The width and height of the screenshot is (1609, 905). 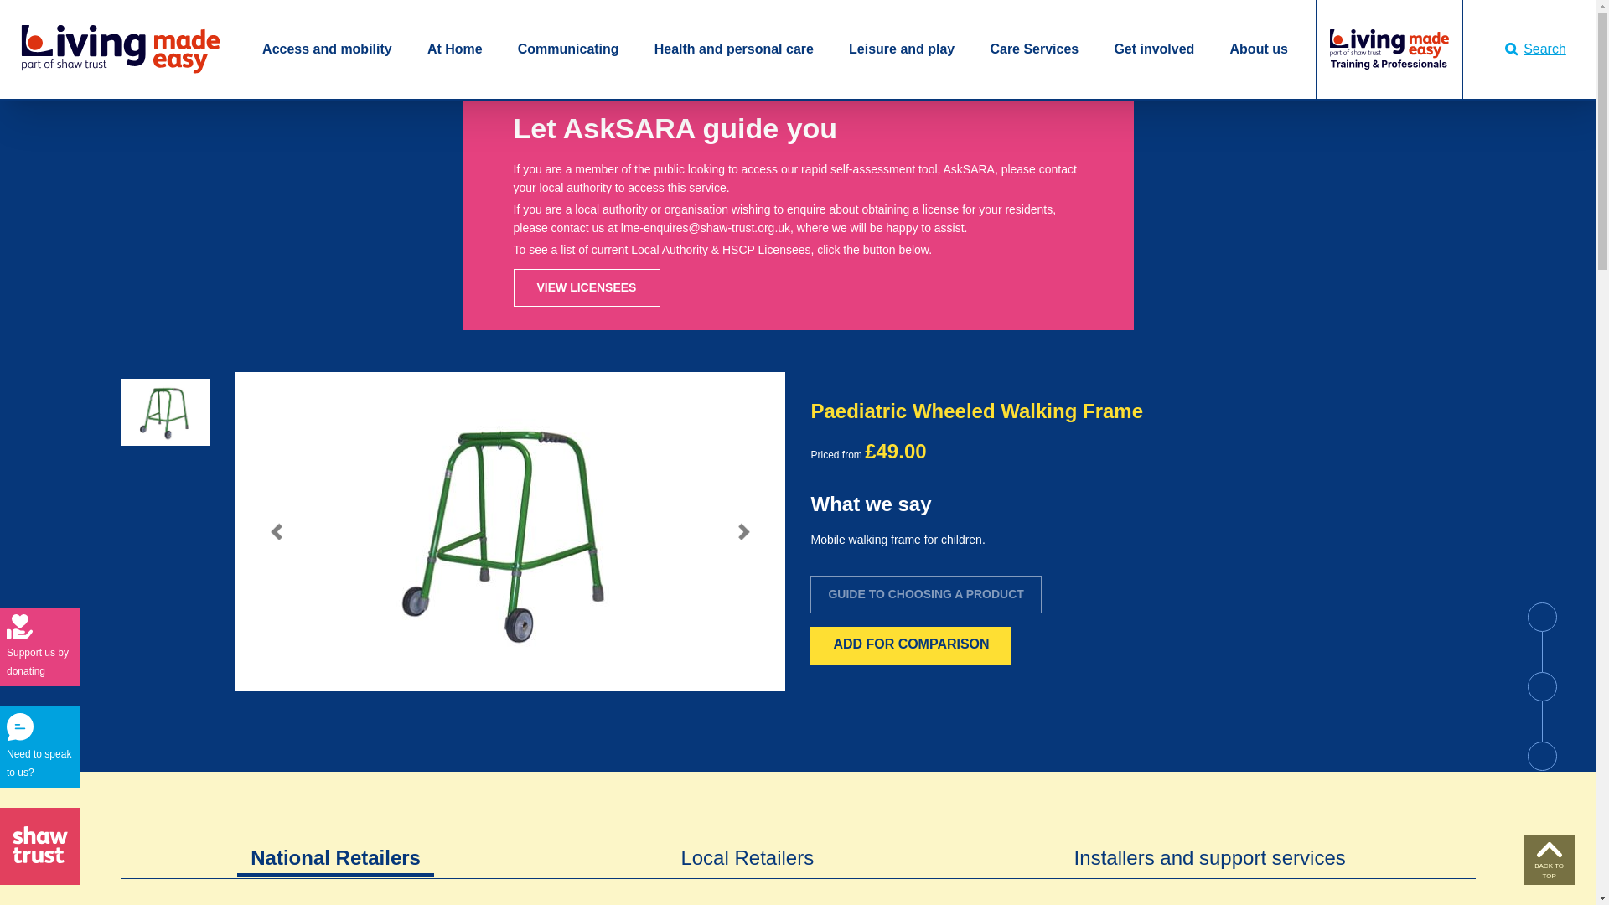 What do you see at coordinates (1259, 49) in the screenshot?
I see `About us` at bounding box center [1259, 49].